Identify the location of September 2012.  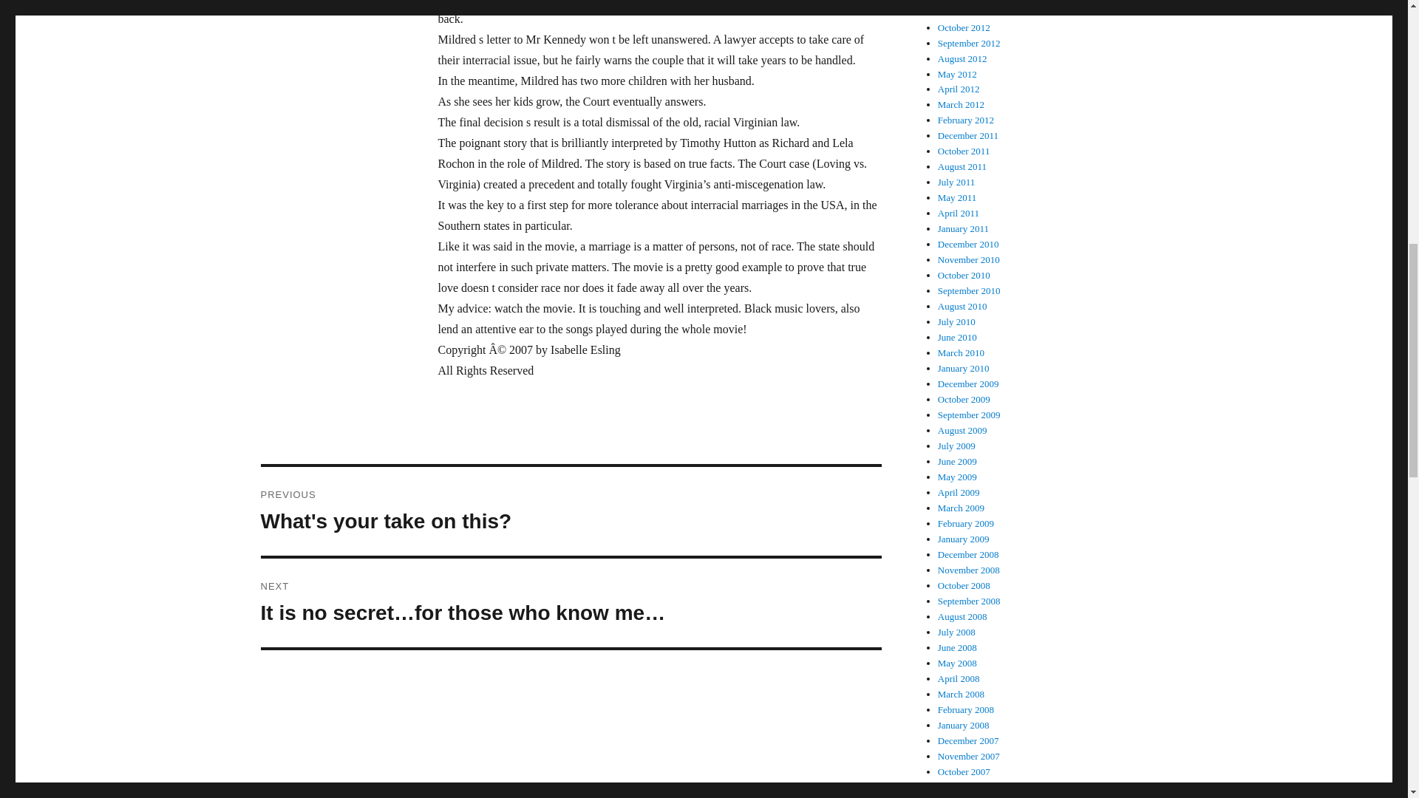
(962, 59).